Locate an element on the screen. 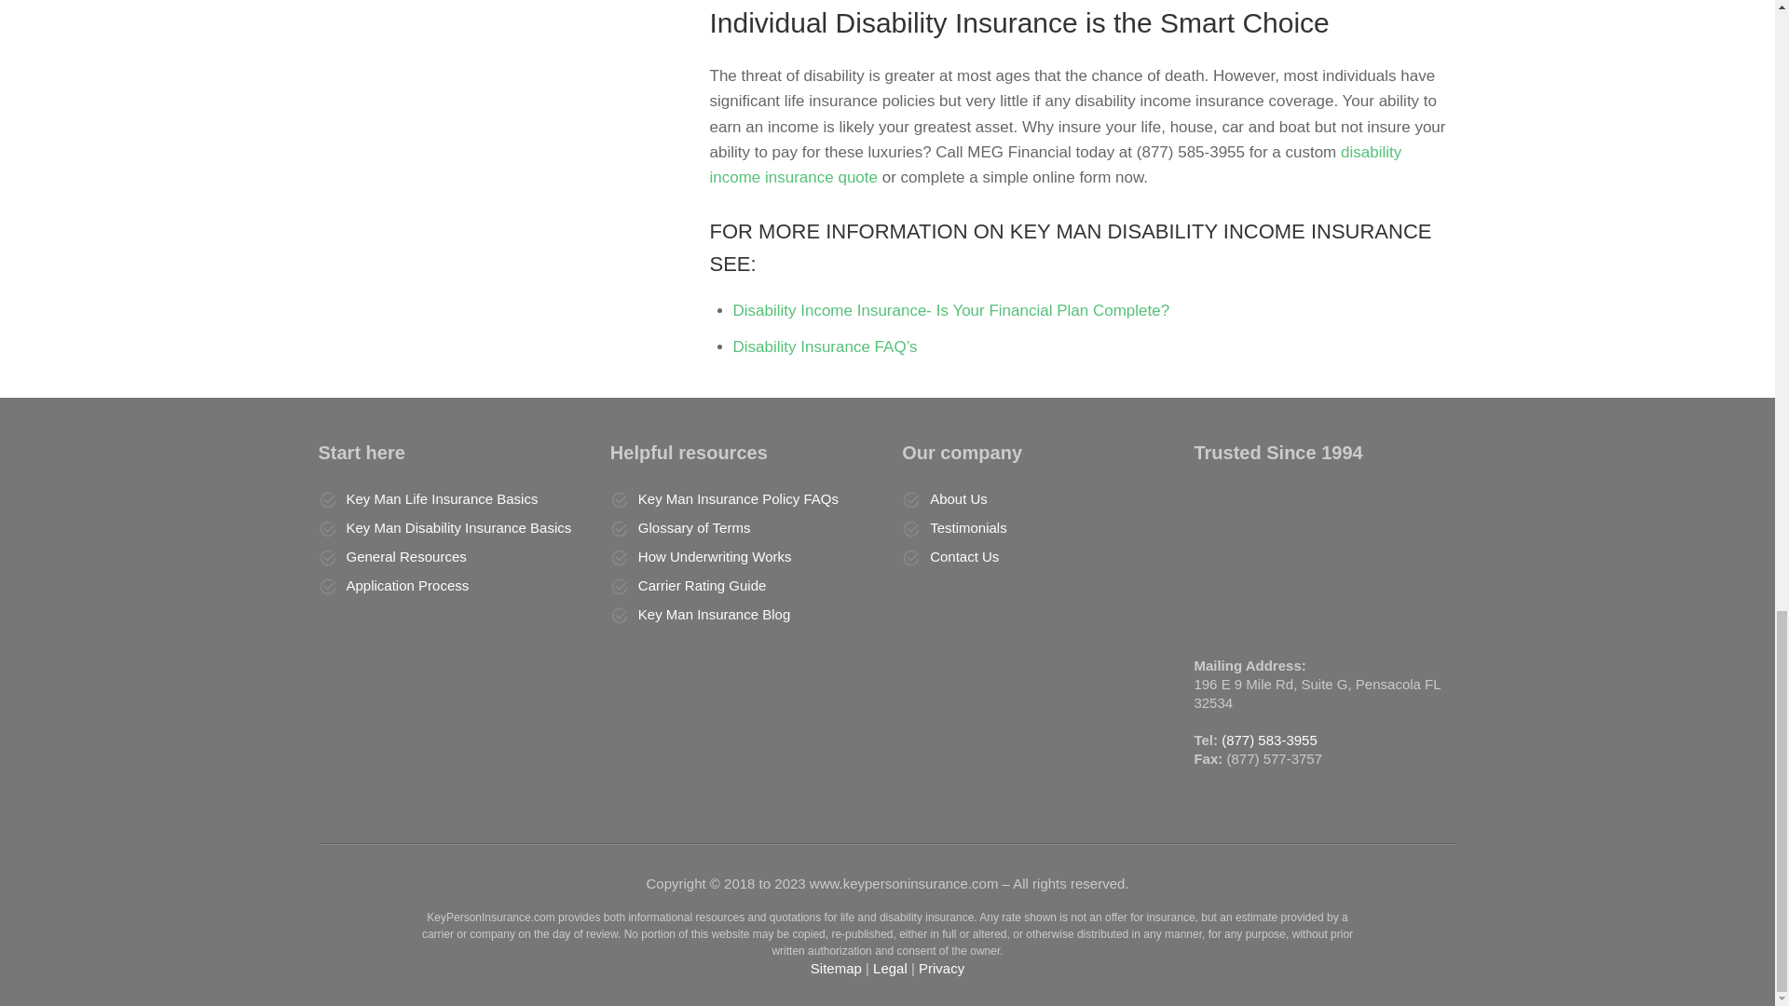  Key Man Insurance Blog is located at coordinates (714, 615).